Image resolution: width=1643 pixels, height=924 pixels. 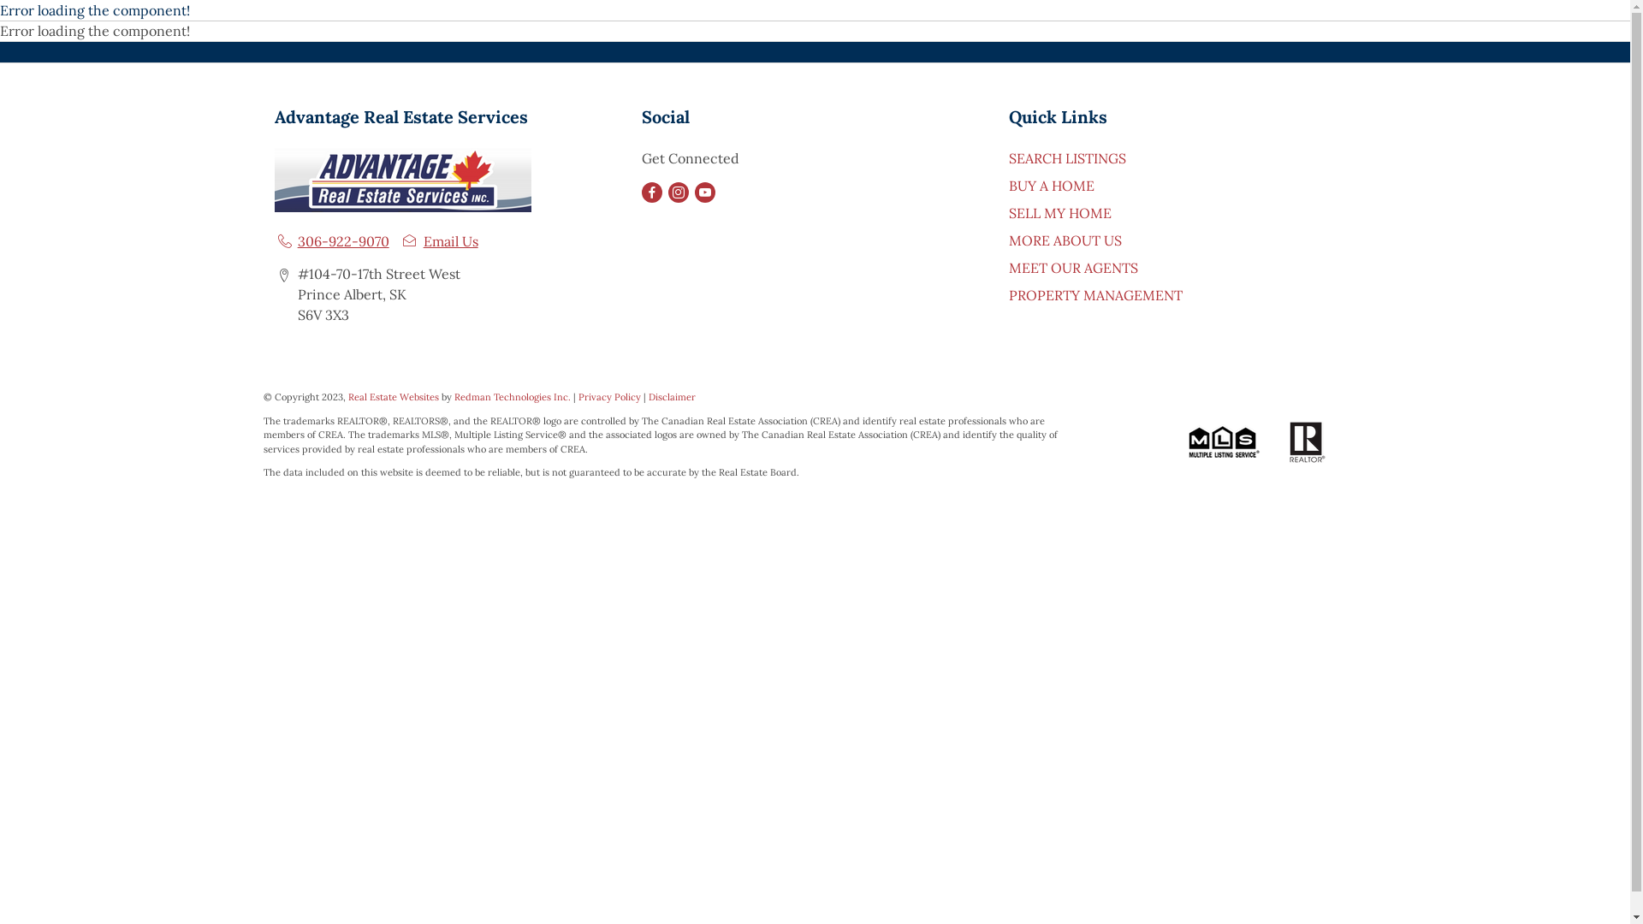 What do you see at coordinates (1065, 240) in the screenshot?
I see `MORE ABOUT US` at bounding box center [1065, 240].